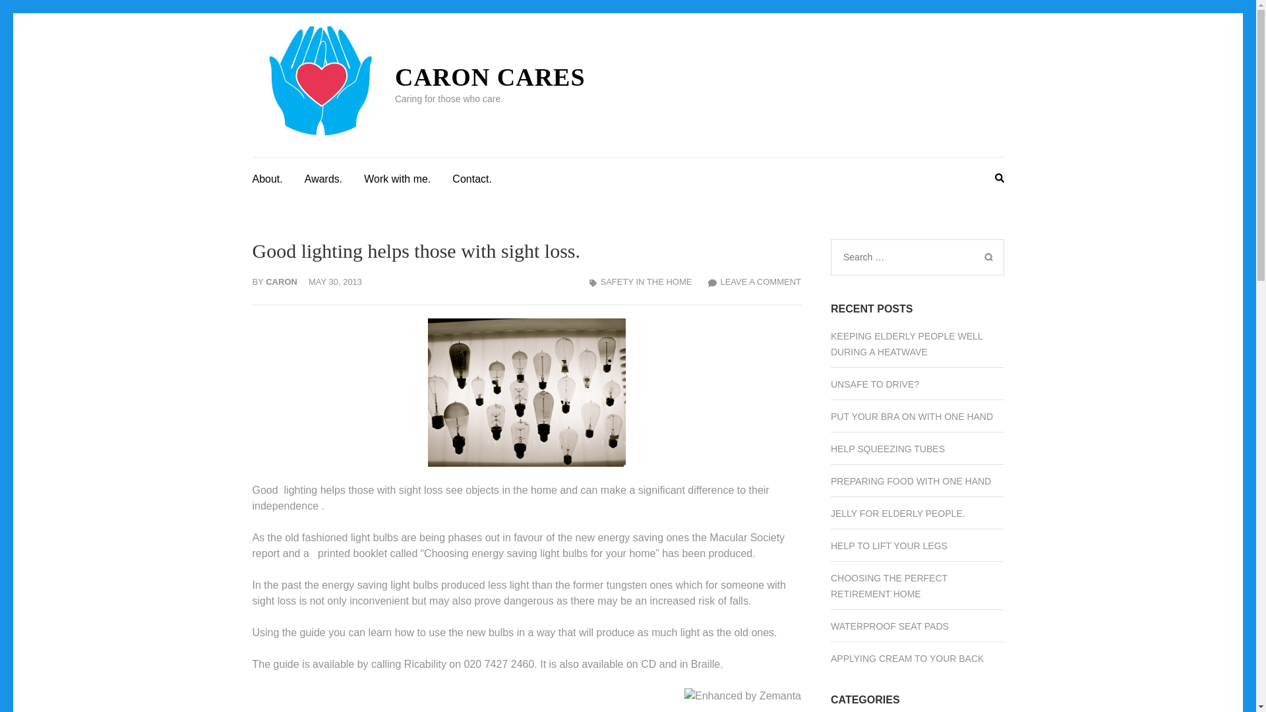 This screenshot has width=1266, height=712. Describe the element at coordinates (988, 257) in the screenshot. I see `Search` at that location.